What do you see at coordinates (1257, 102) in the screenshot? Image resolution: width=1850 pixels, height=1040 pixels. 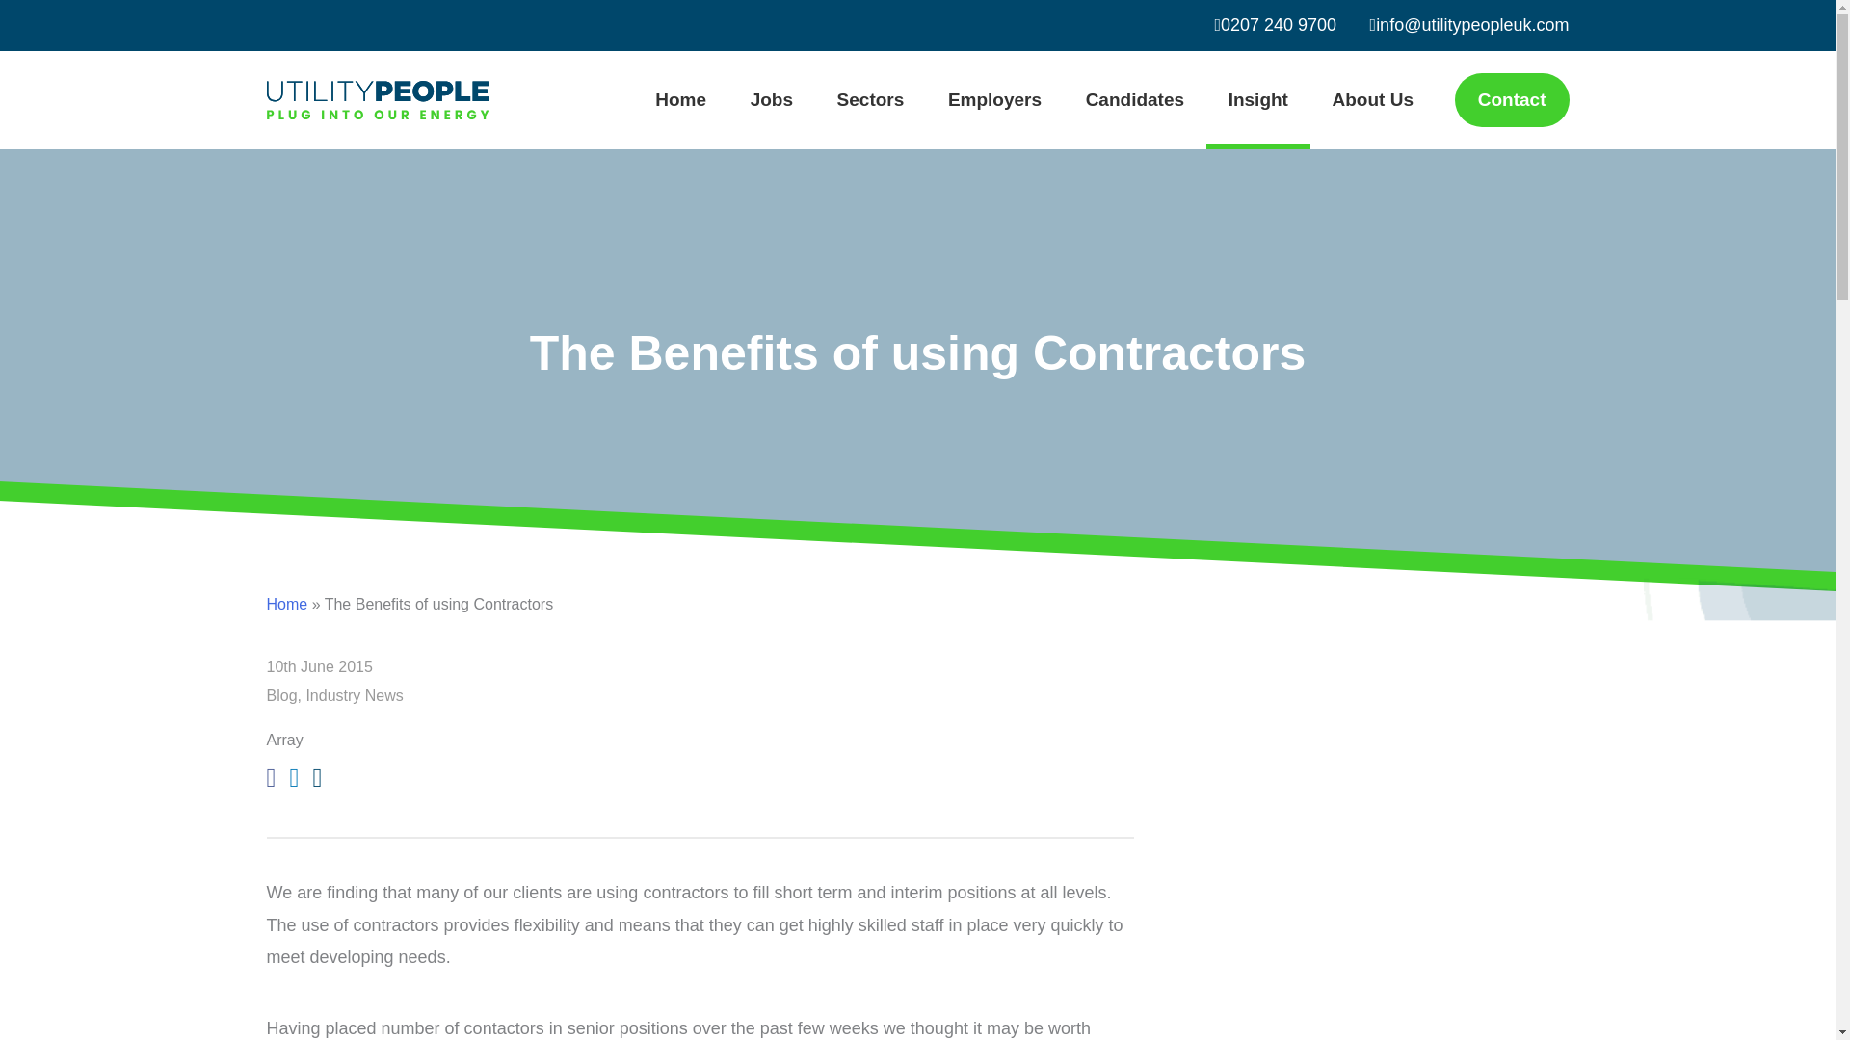 I see `Insight` at bounding box center [1257, 102].